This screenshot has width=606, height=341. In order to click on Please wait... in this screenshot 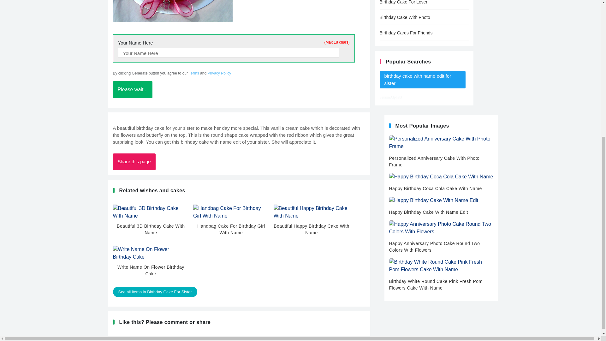, I will do `click(133, 90)`.